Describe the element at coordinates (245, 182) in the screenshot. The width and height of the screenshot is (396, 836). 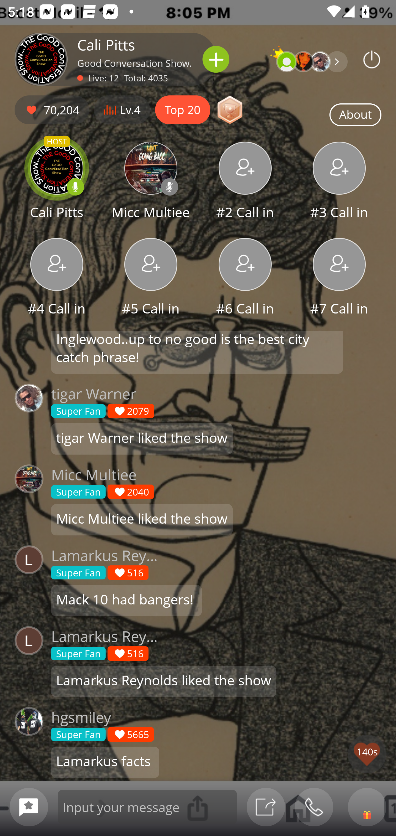
I see `#2 Call in` at that location.